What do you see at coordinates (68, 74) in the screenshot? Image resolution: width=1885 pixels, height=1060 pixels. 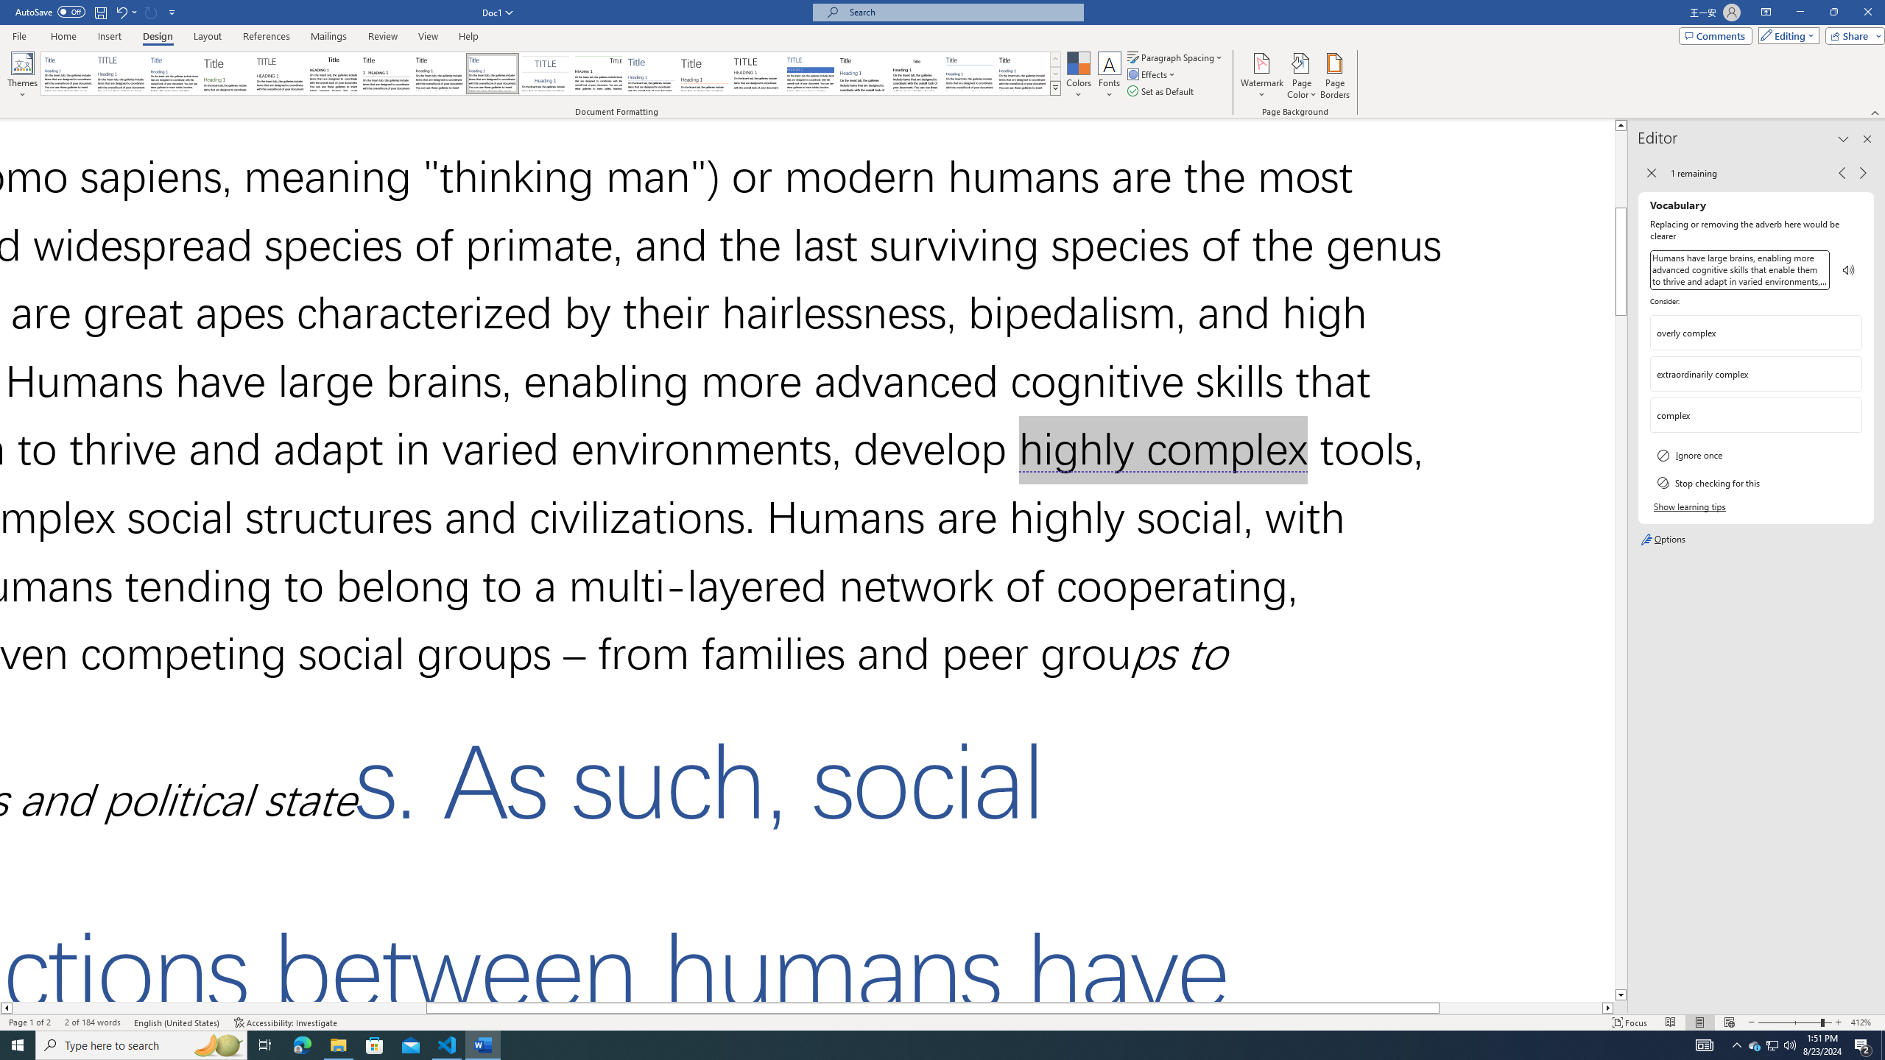 I see `Document` at bounding box center [68, 74].